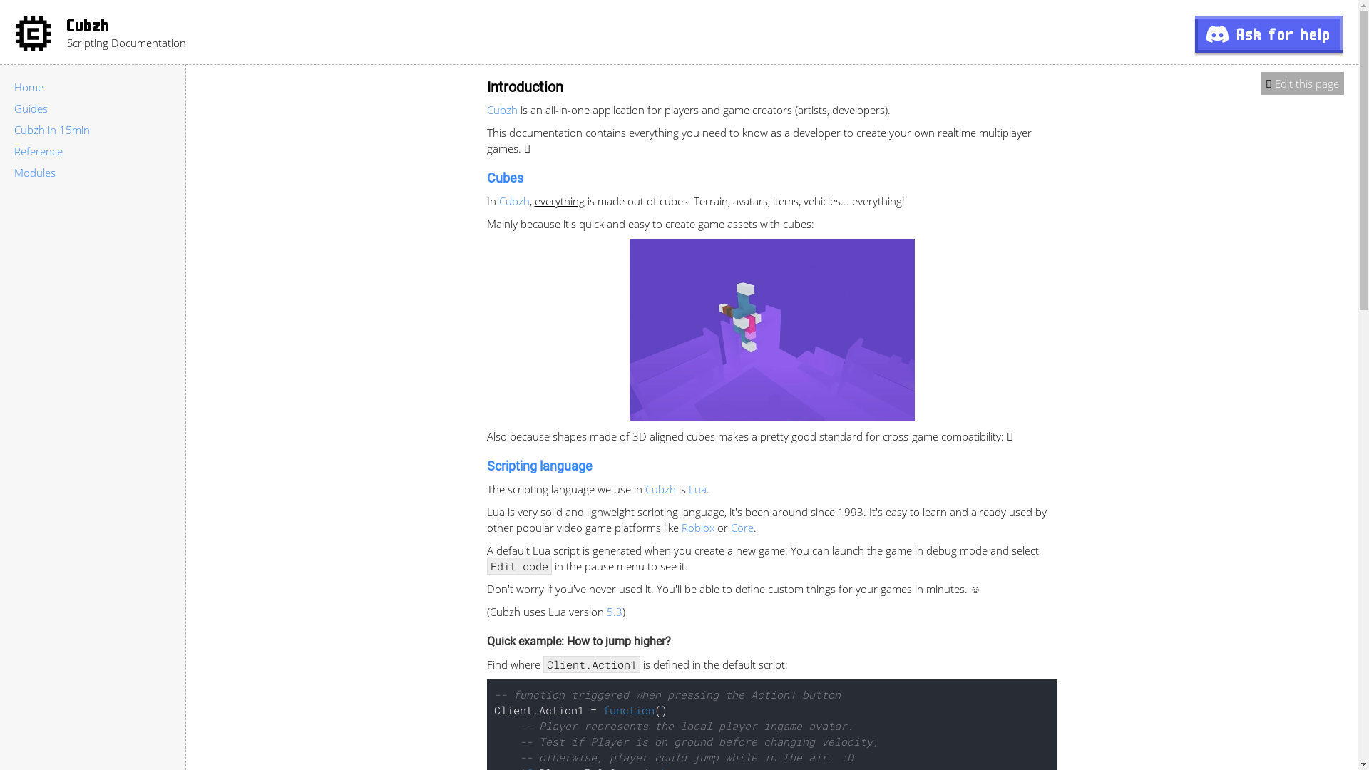 The width and height of the screenshot is (1369, 770). I want to click on Reference, so click(39, 151).